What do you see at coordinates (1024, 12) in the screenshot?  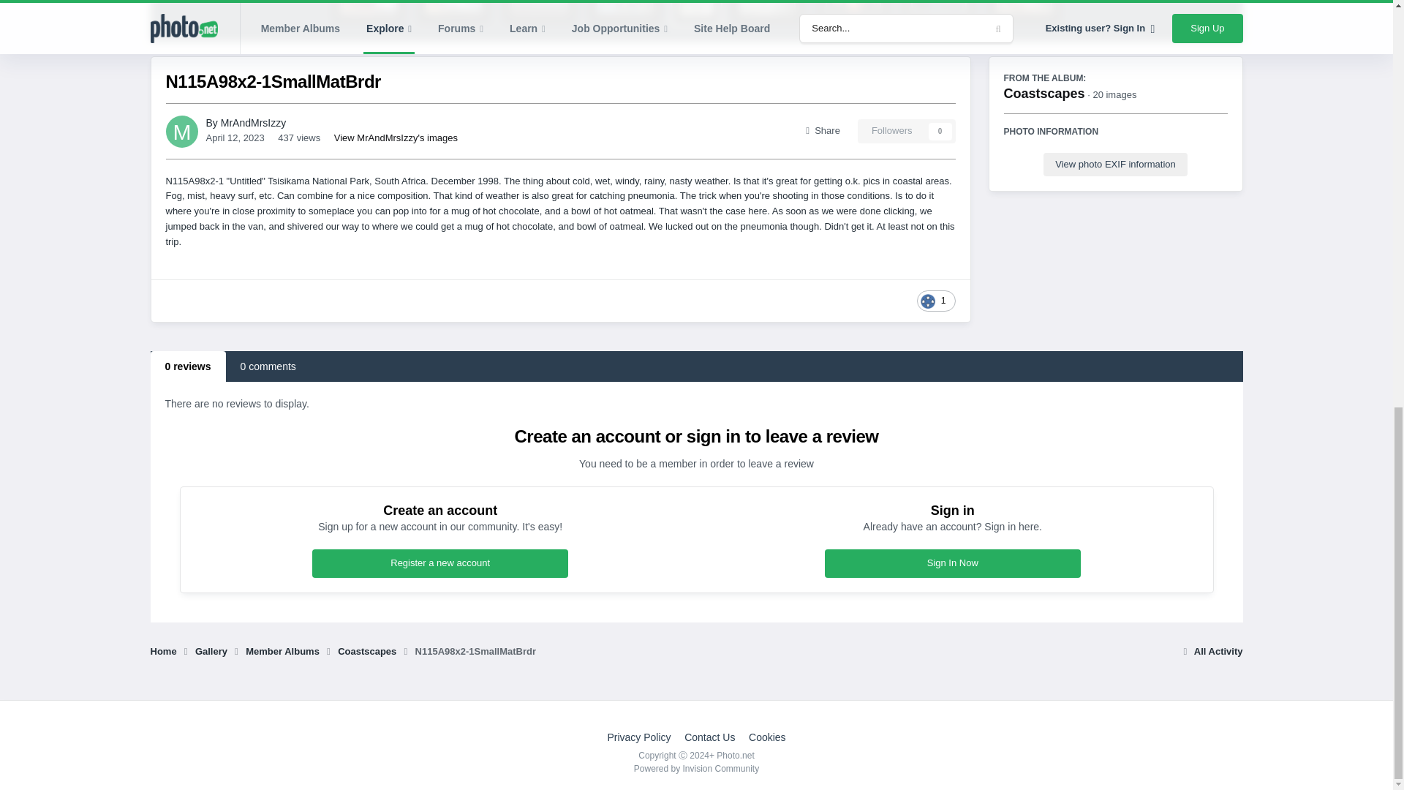 I see `View the image N061B00x20-1SmallMatBrdr` at bounding box center [1024, 12].